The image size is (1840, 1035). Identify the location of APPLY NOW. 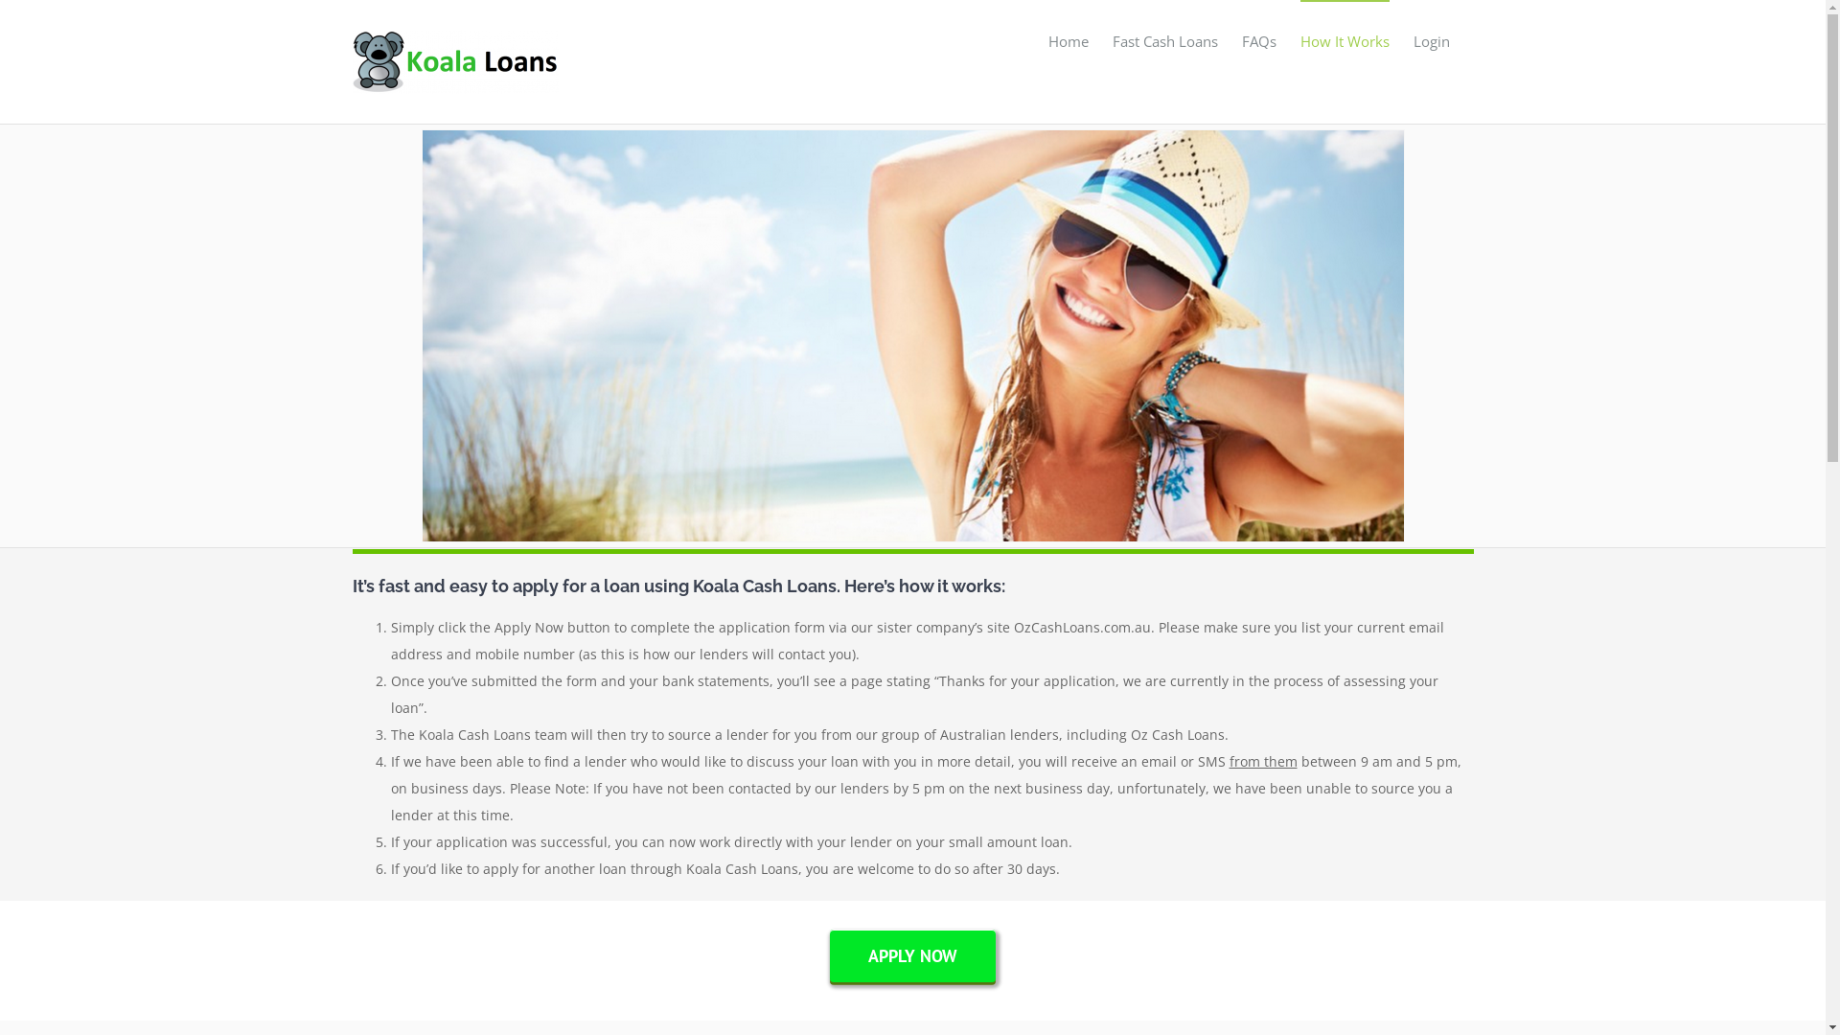
(912, 956).